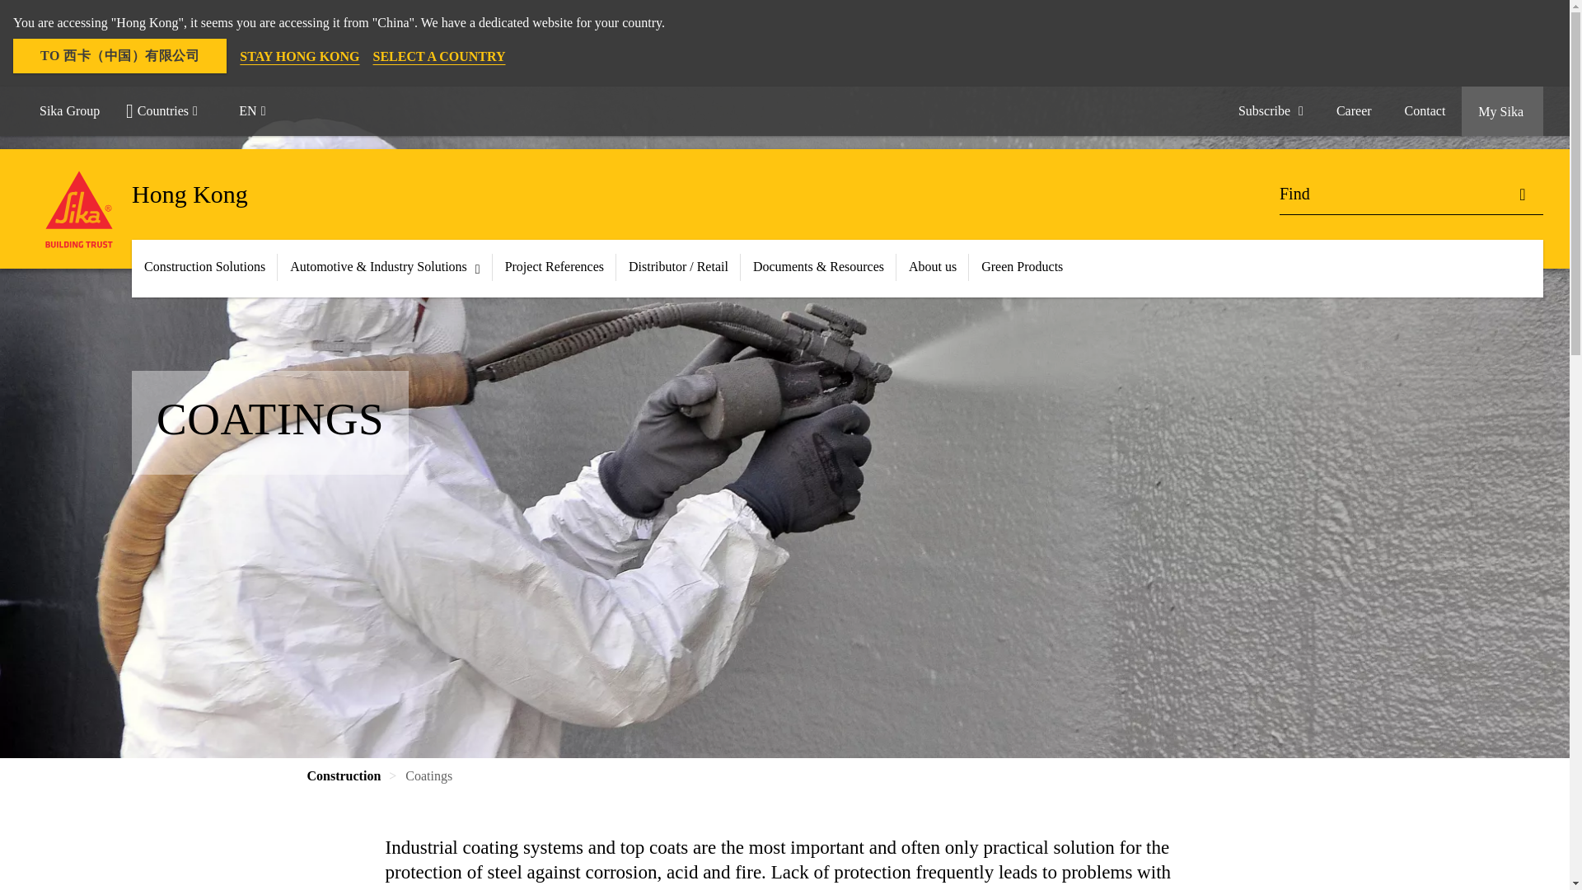 Image resolution: width=1582 pixels, height=890 pixels. I want to click on Contact, so click(1425, 110).